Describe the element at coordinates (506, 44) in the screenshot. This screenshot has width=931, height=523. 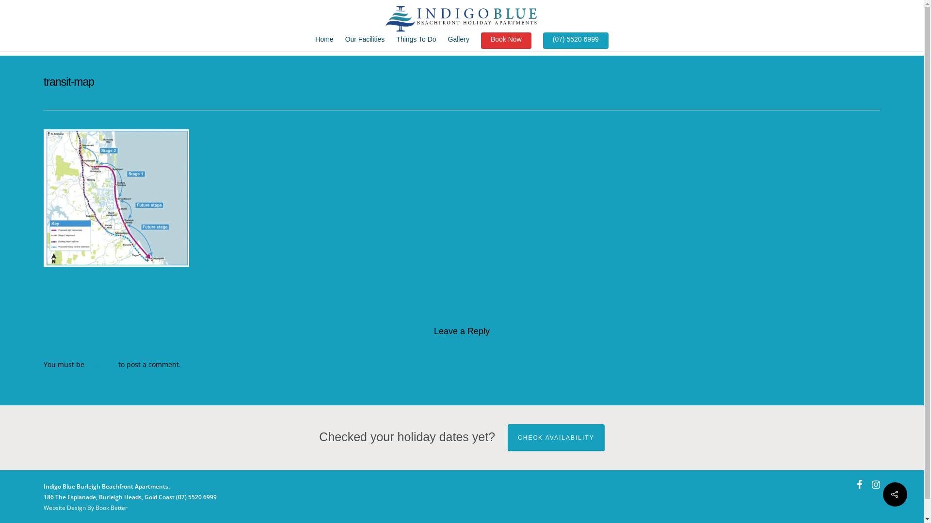
I see `Book Now` at that location.